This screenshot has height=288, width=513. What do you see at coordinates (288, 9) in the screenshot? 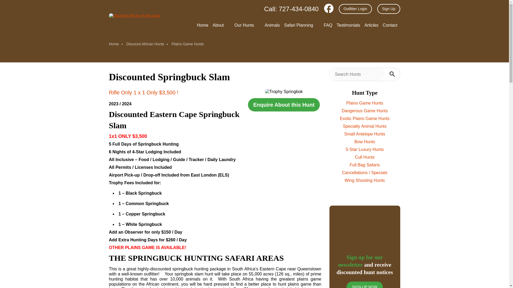
I see `Call: 727-434-0840` at bounding box center [288, 9].